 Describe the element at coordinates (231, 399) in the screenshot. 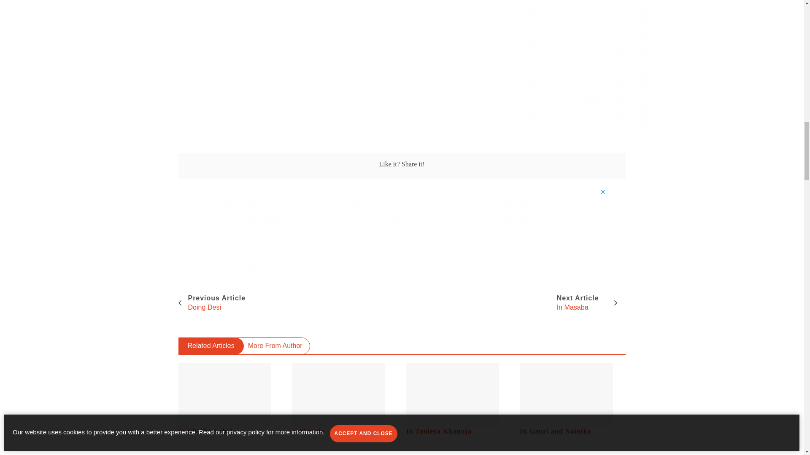

I see `In Eli The Label` at that location.